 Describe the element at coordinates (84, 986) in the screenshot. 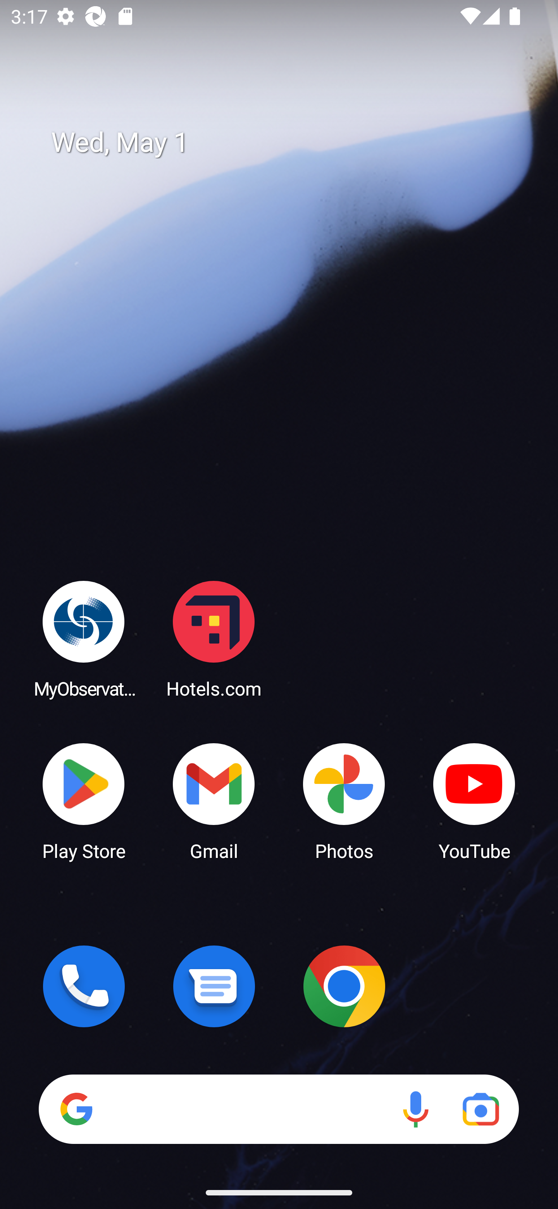

I see `Phone` at that location.